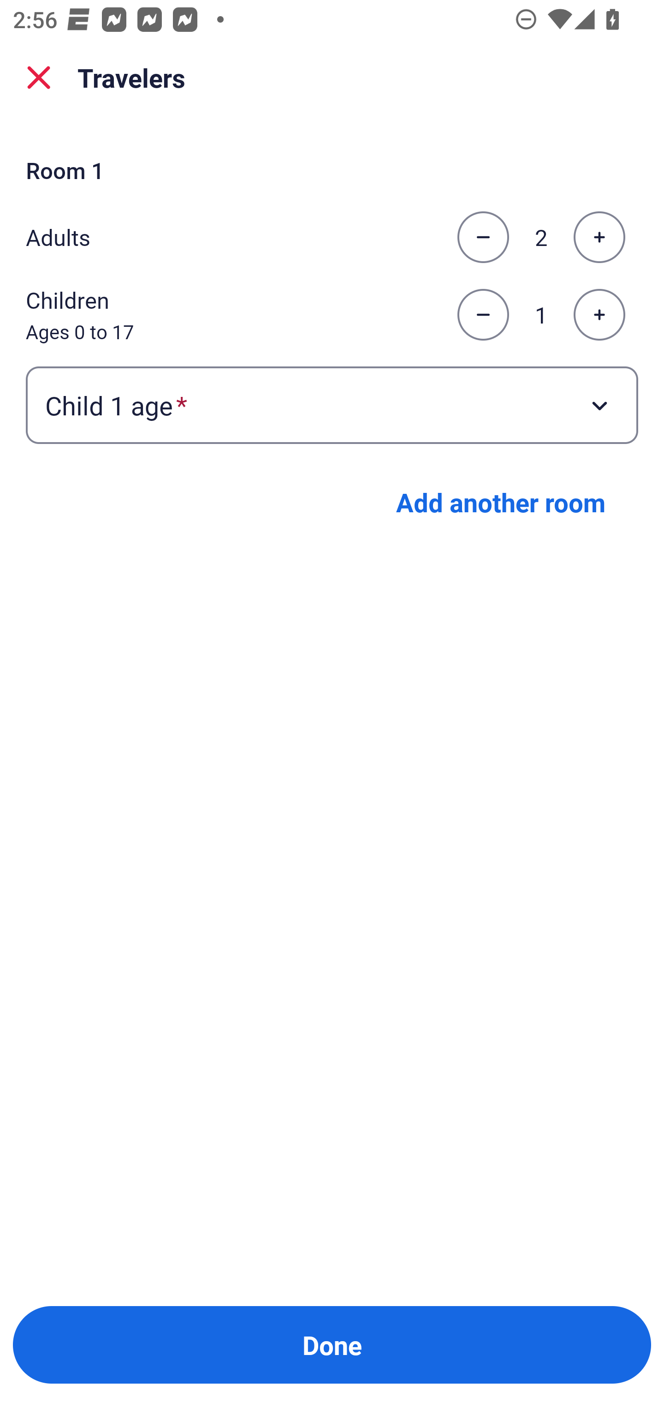 Image resolution: width=664 pixels, height=1403 pixels. I want to click on Decrease the number of children, so click(483, 315).